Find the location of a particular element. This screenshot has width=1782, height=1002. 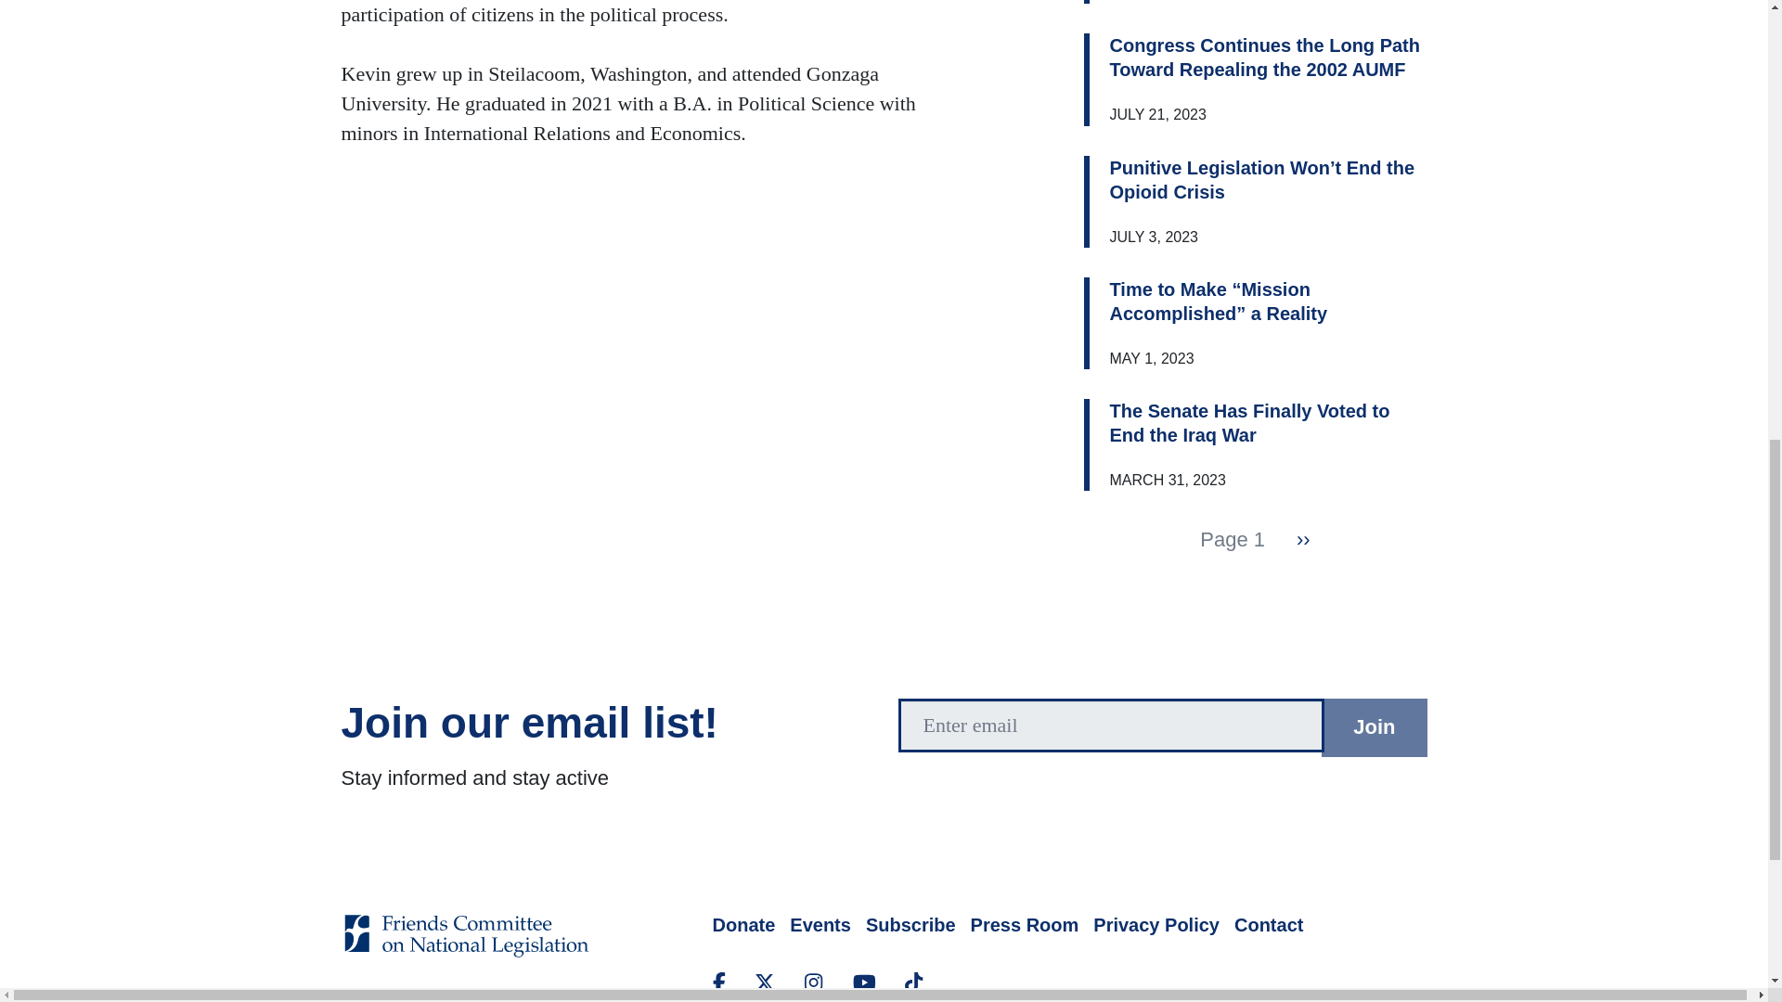

Go to next page is located at coordinates (1303, 539).